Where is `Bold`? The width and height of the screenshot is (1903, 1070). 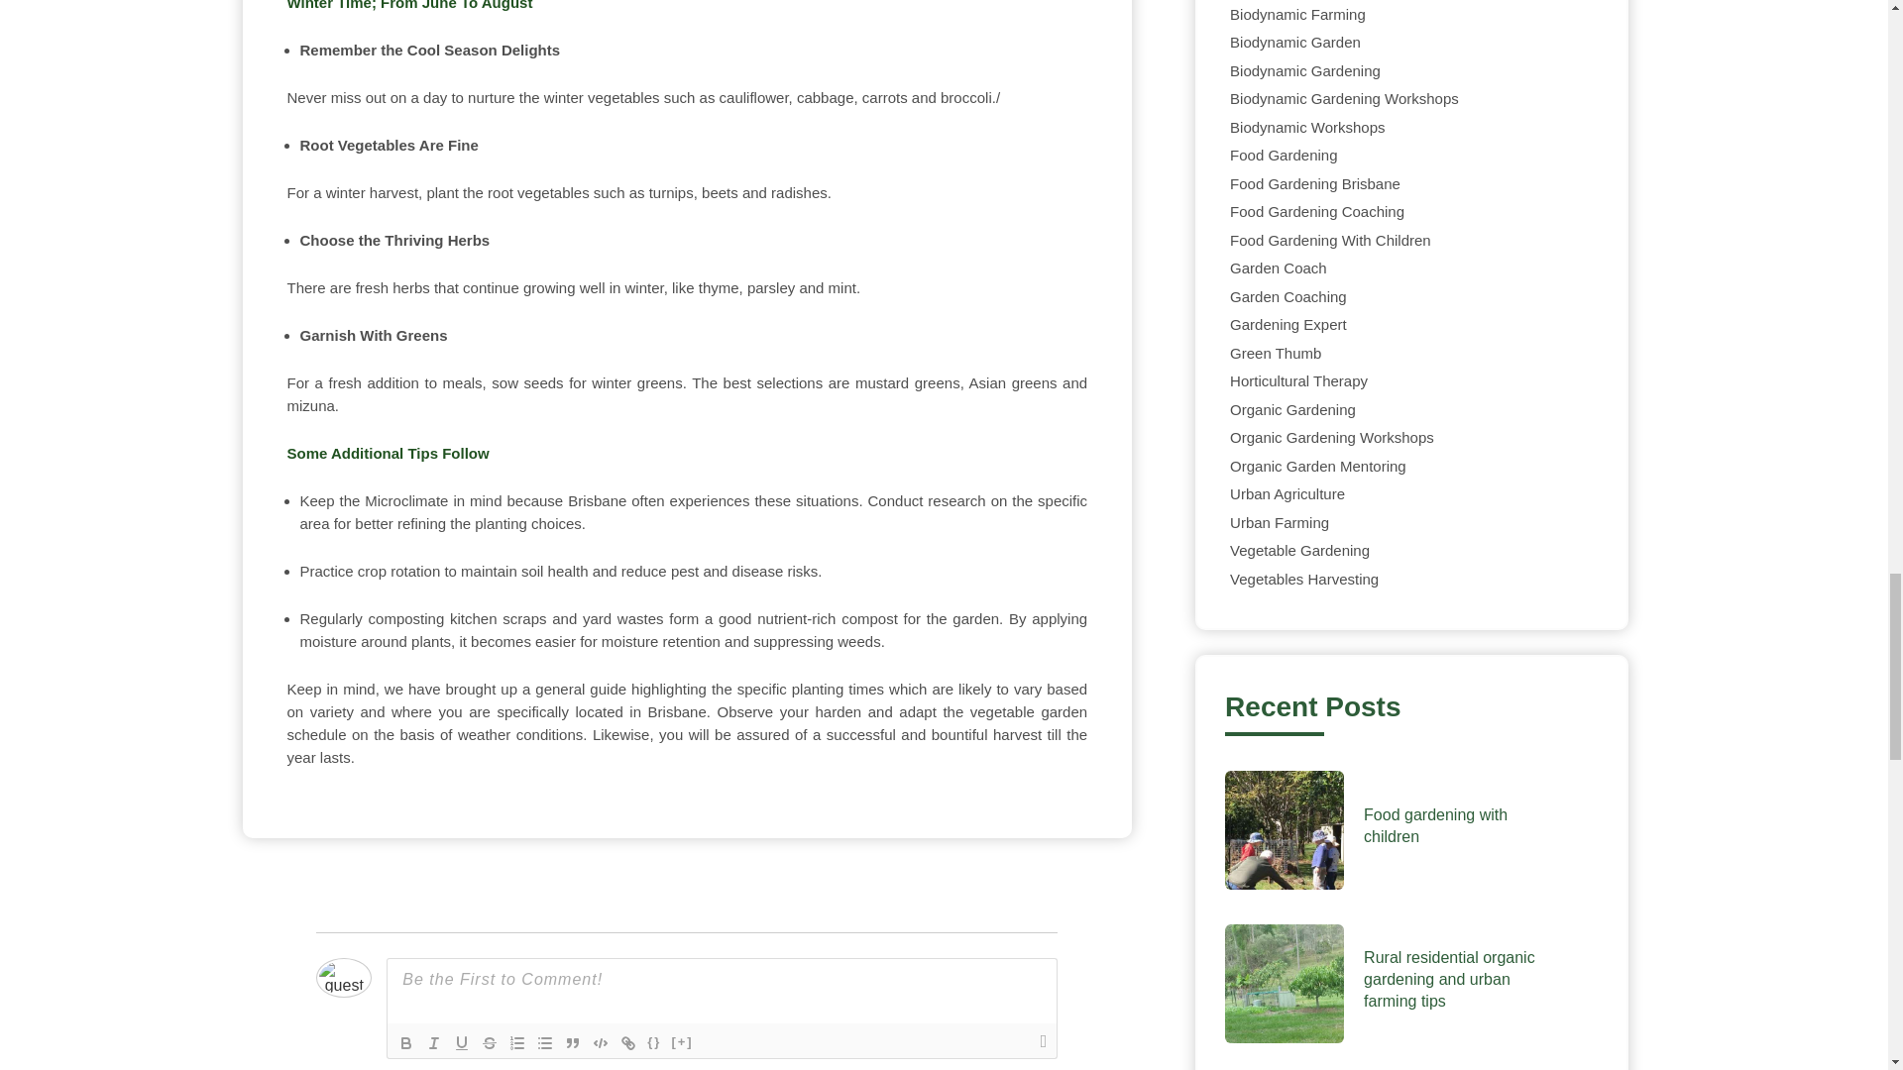 Bold is located at coordinates (406, 1042).